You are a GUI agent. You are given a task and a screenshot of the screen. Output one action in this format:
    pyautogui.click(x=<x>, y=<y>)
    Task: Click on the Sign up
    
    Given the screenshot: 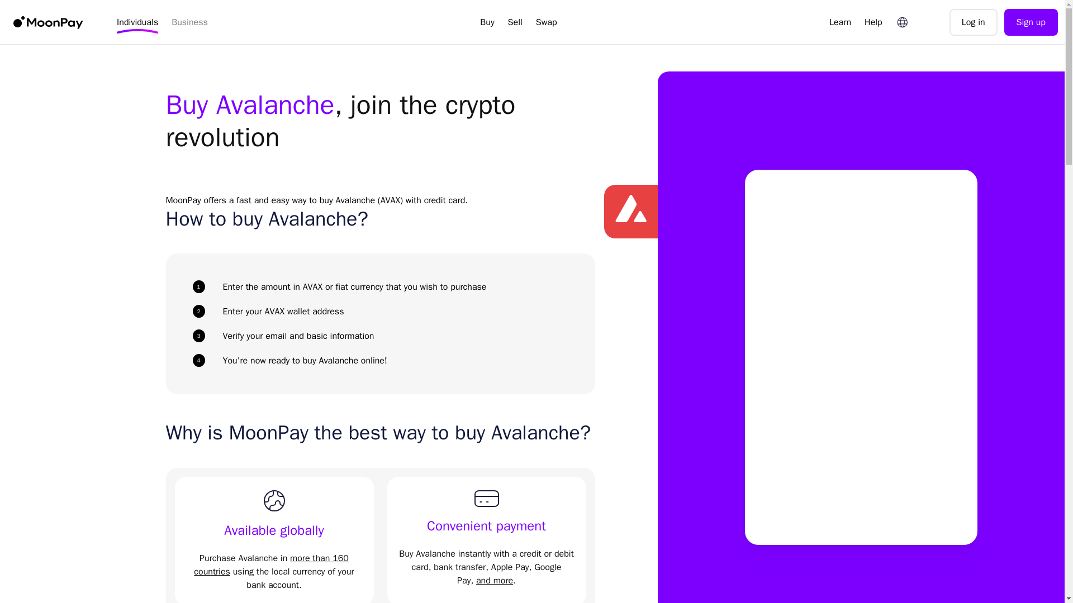 What is the action you would take?
    pyautogui.click(x=1031, y=22)
    